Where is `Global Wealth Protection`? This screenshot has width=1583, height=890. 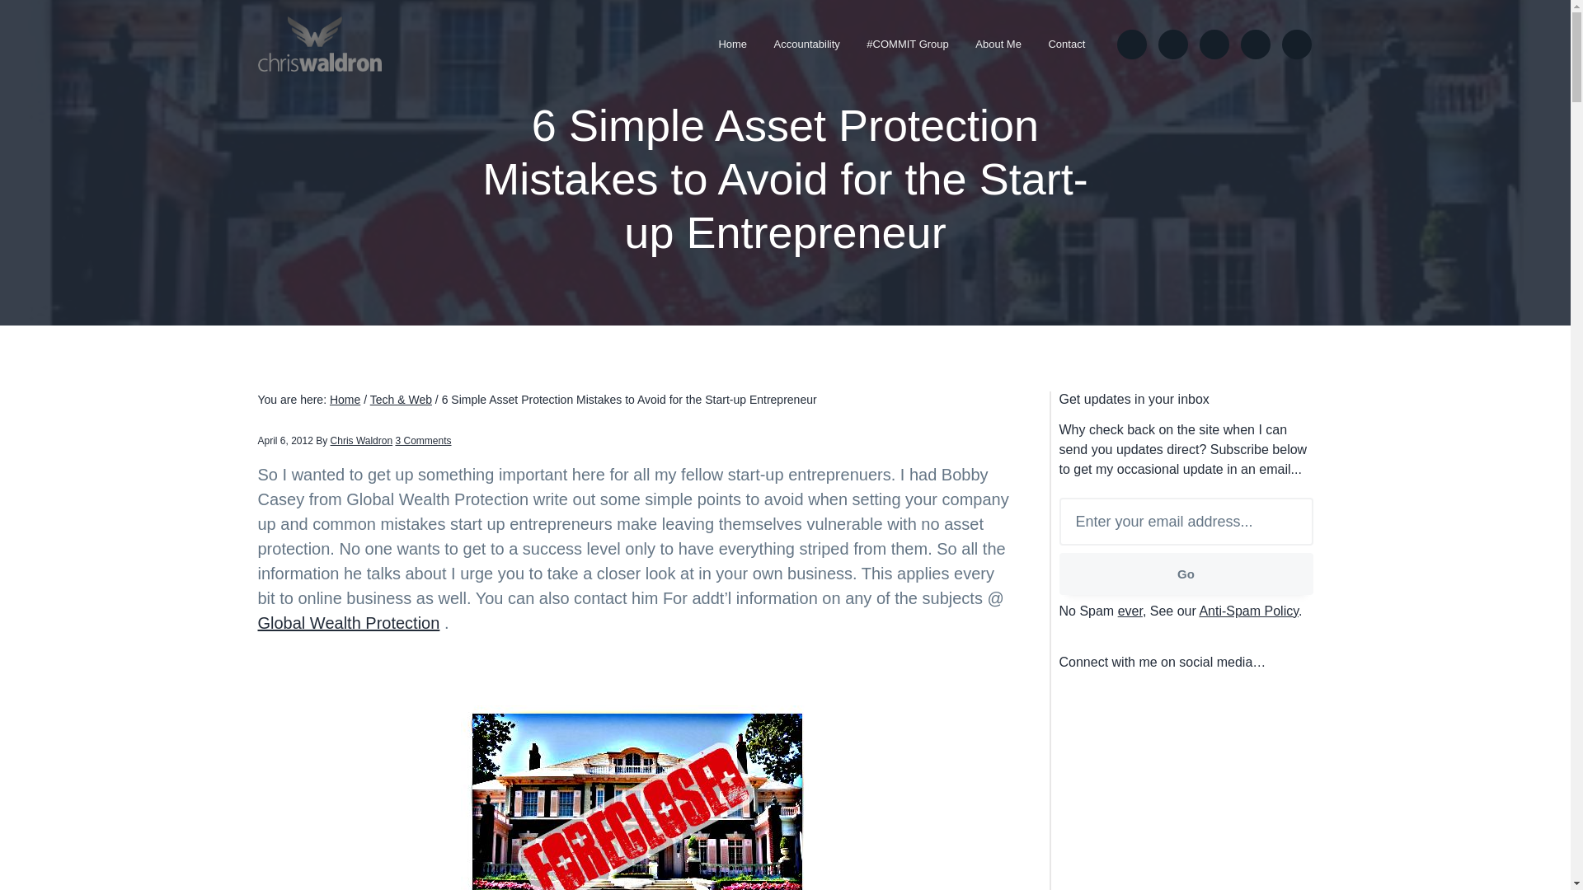
Global Wealth Protection is located at coordinates (348, 623).